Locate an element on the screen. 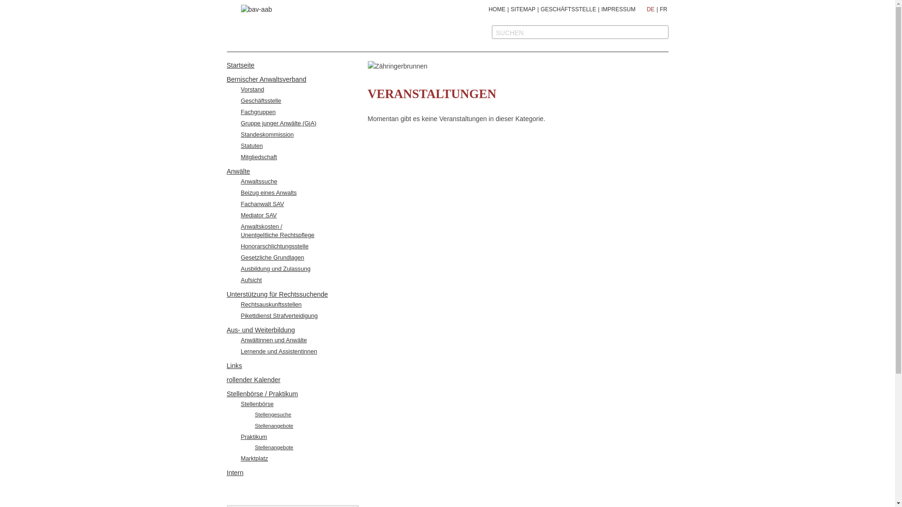  Fachgruppen is located at coordinates (258, 112).